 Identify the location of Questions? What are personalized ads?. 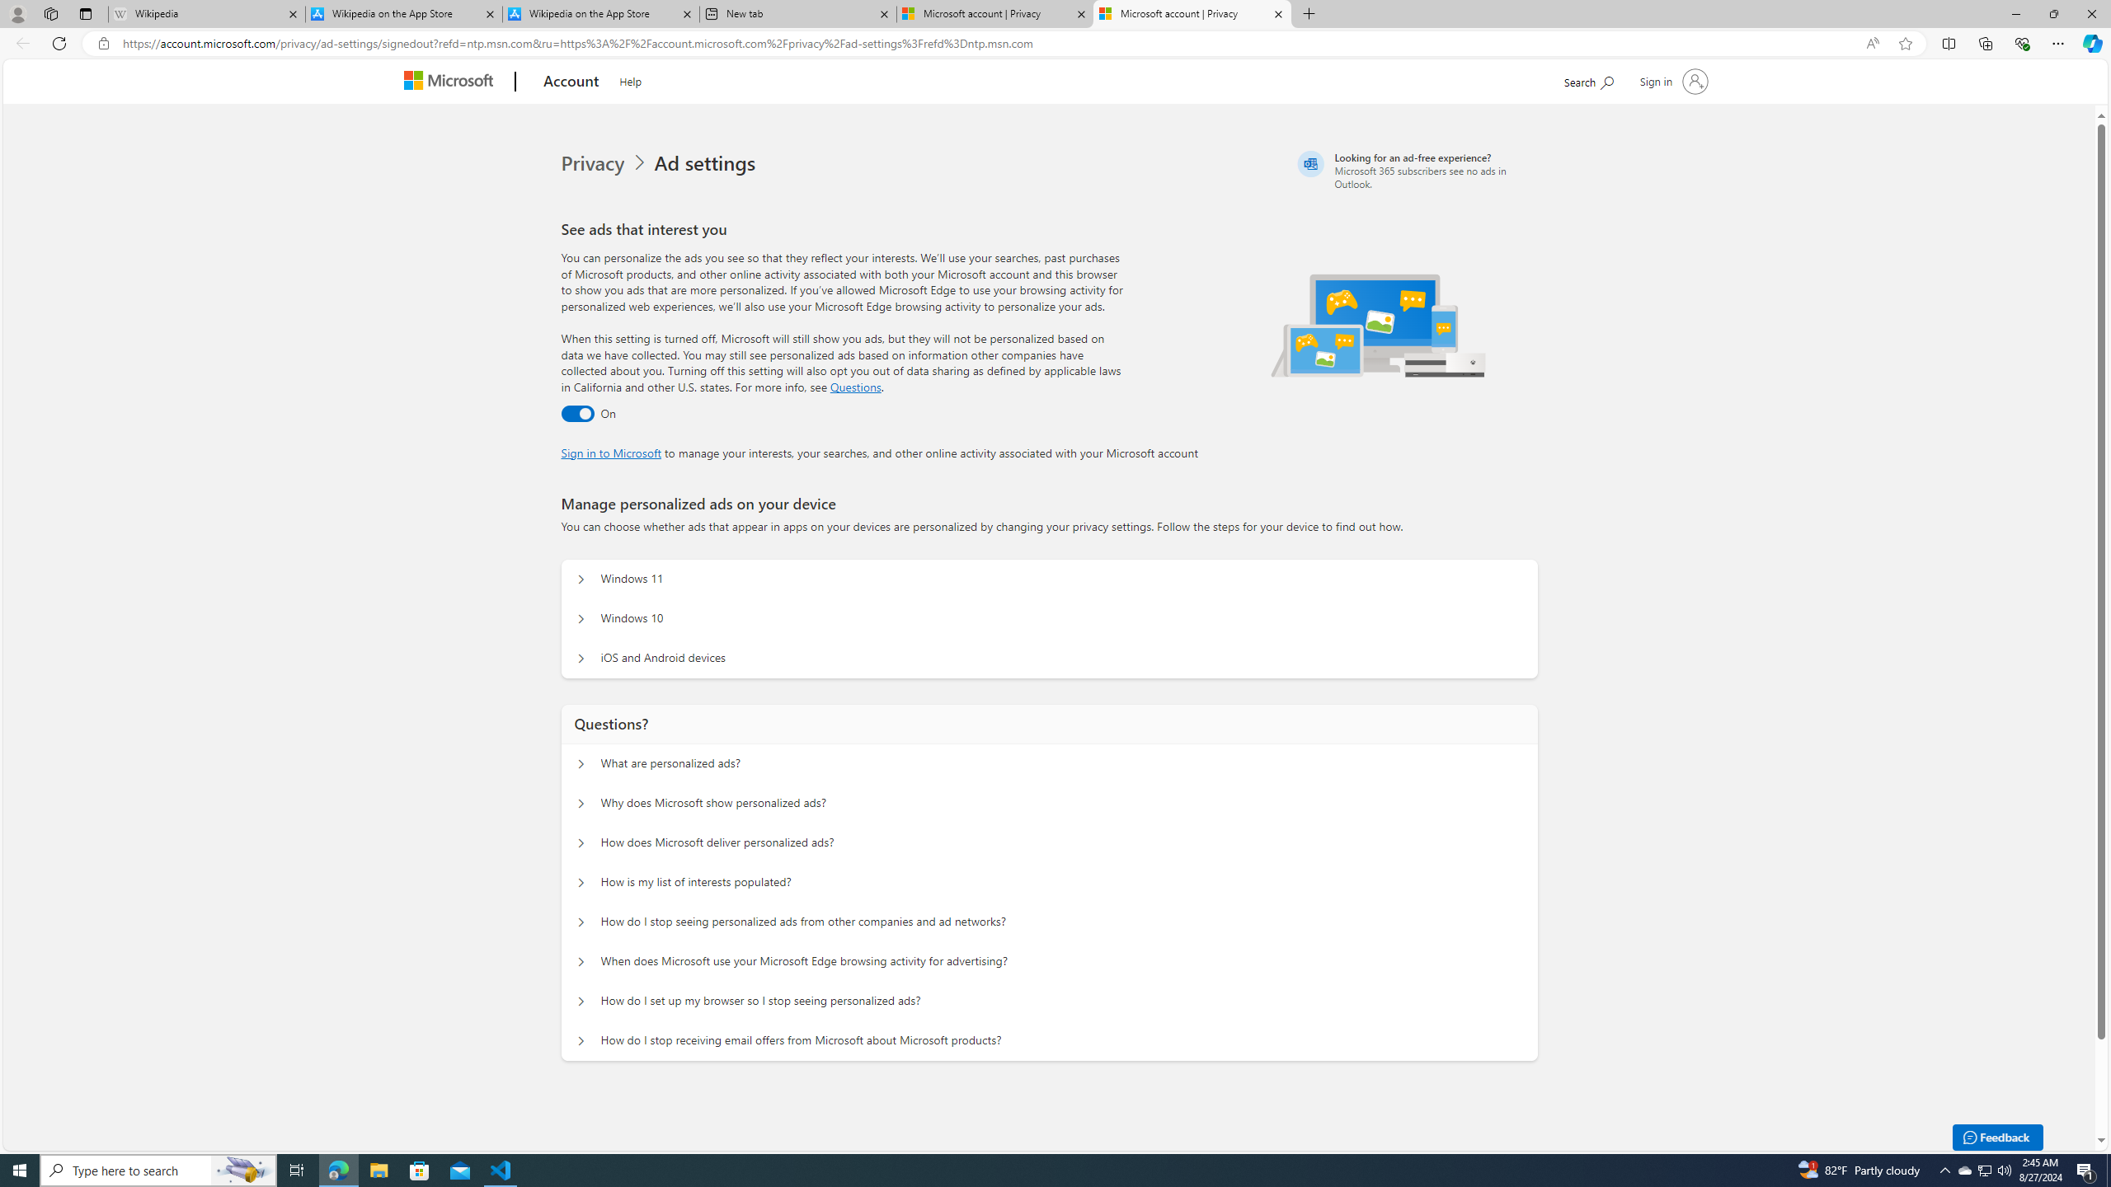
(581, 763).